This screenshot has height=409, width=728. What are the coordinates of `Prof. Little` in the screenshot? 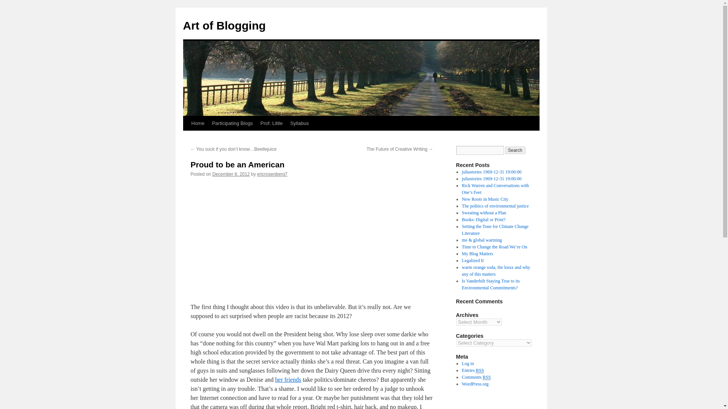 It's located at (271, 123).